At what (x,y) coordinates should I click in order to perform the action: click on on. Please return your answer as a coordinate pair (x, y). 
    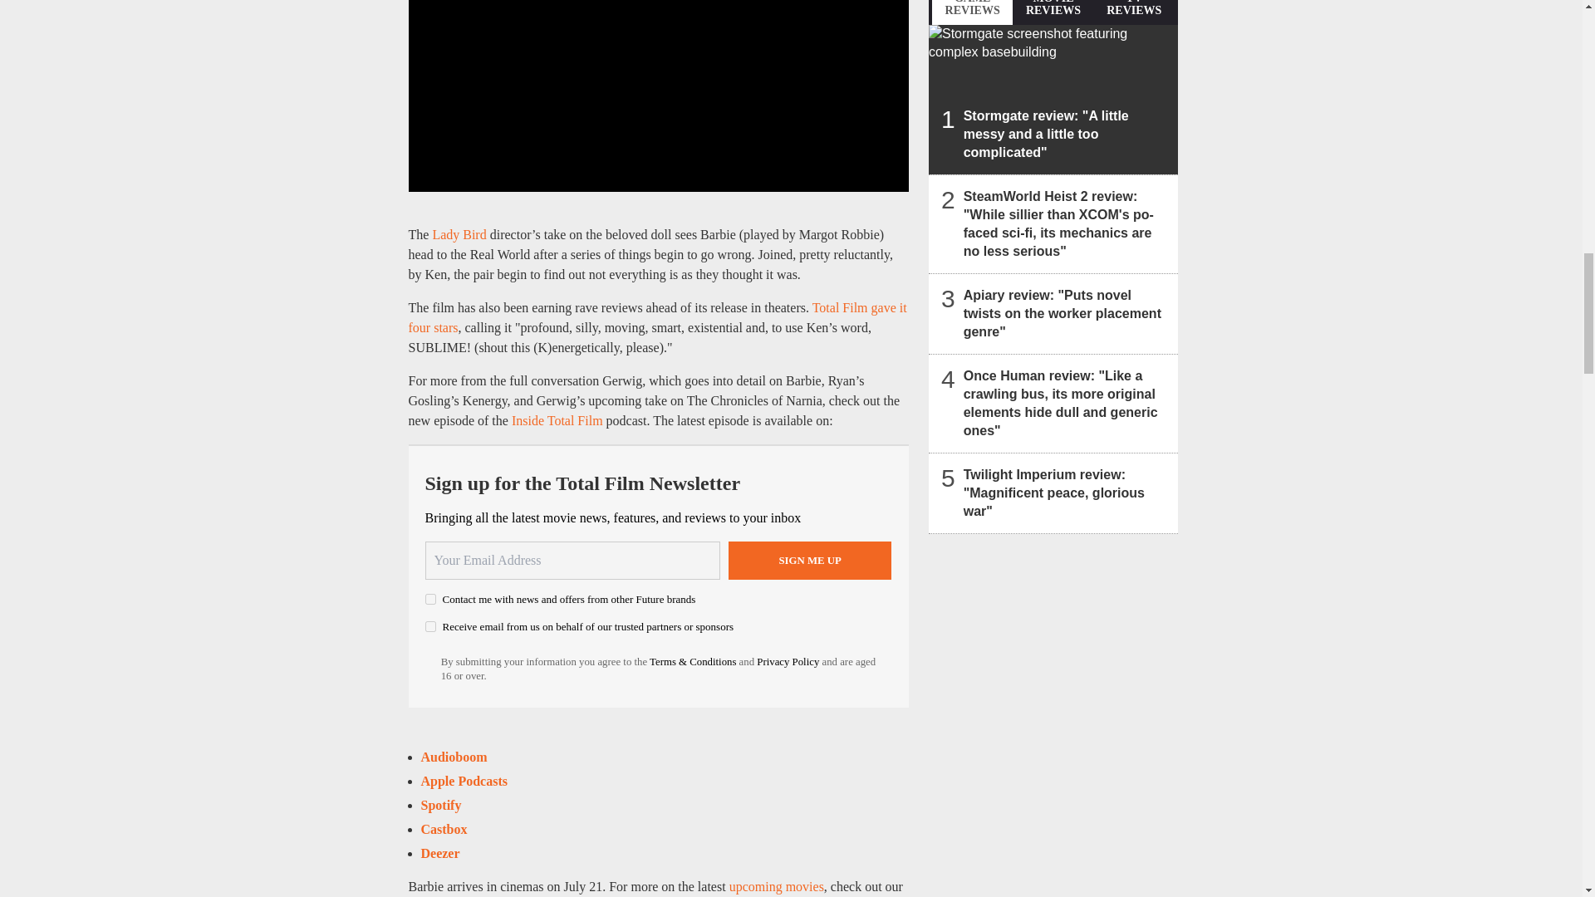
    Looking at the image, I should click on (430, 626).